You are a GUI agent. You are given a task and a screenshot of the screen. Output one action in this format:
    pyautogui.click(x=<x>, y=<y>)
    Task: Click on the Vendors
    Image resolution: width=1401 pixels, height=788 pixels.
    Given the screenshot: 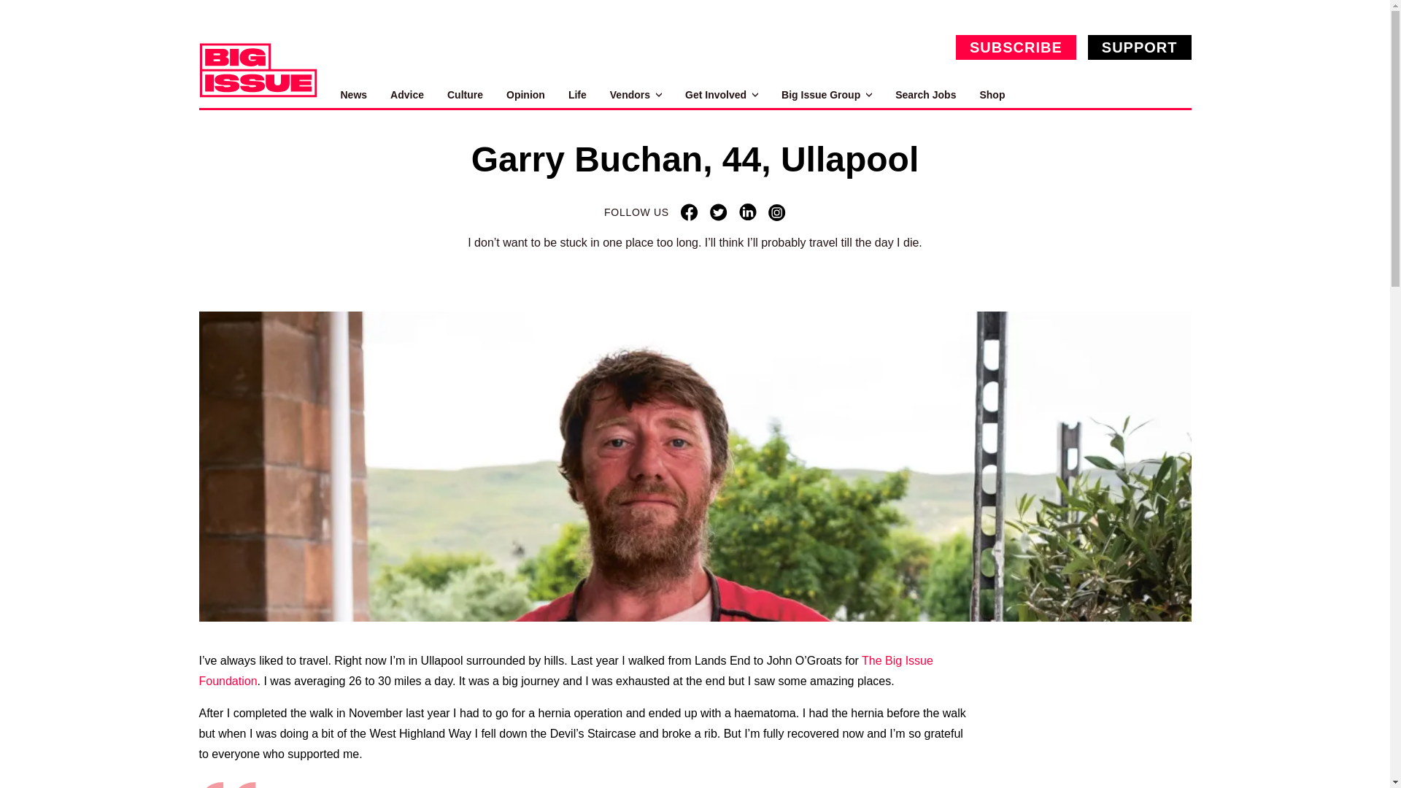 What is the action you would take?
    pyautogui.click(x=635, y=95)
    